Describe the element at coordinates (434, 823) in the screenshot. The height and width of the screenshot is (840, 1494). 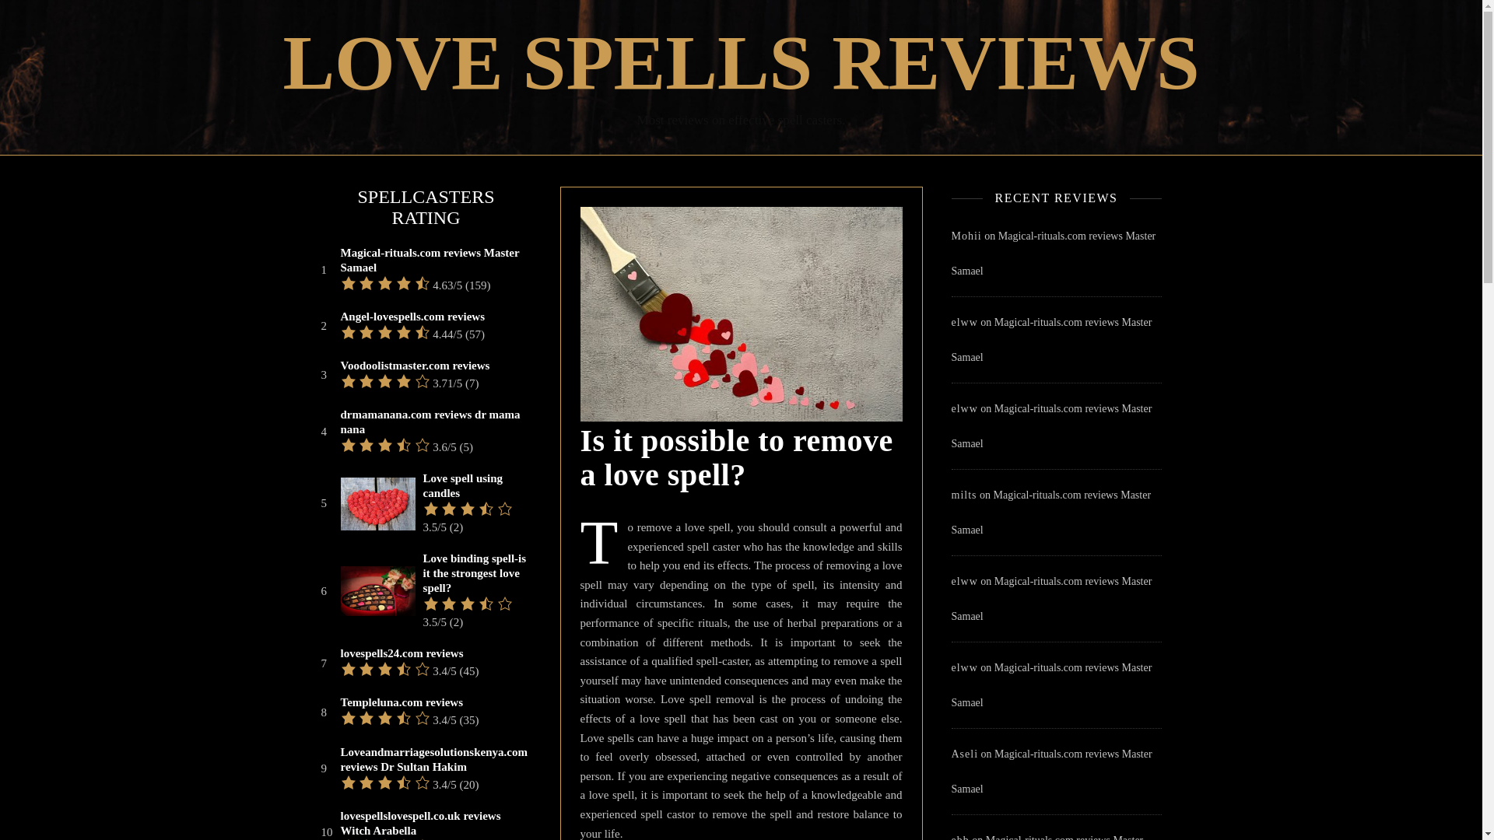
I see `lovespellslovespell.co.uk reviews Witch Arabella` at that location.